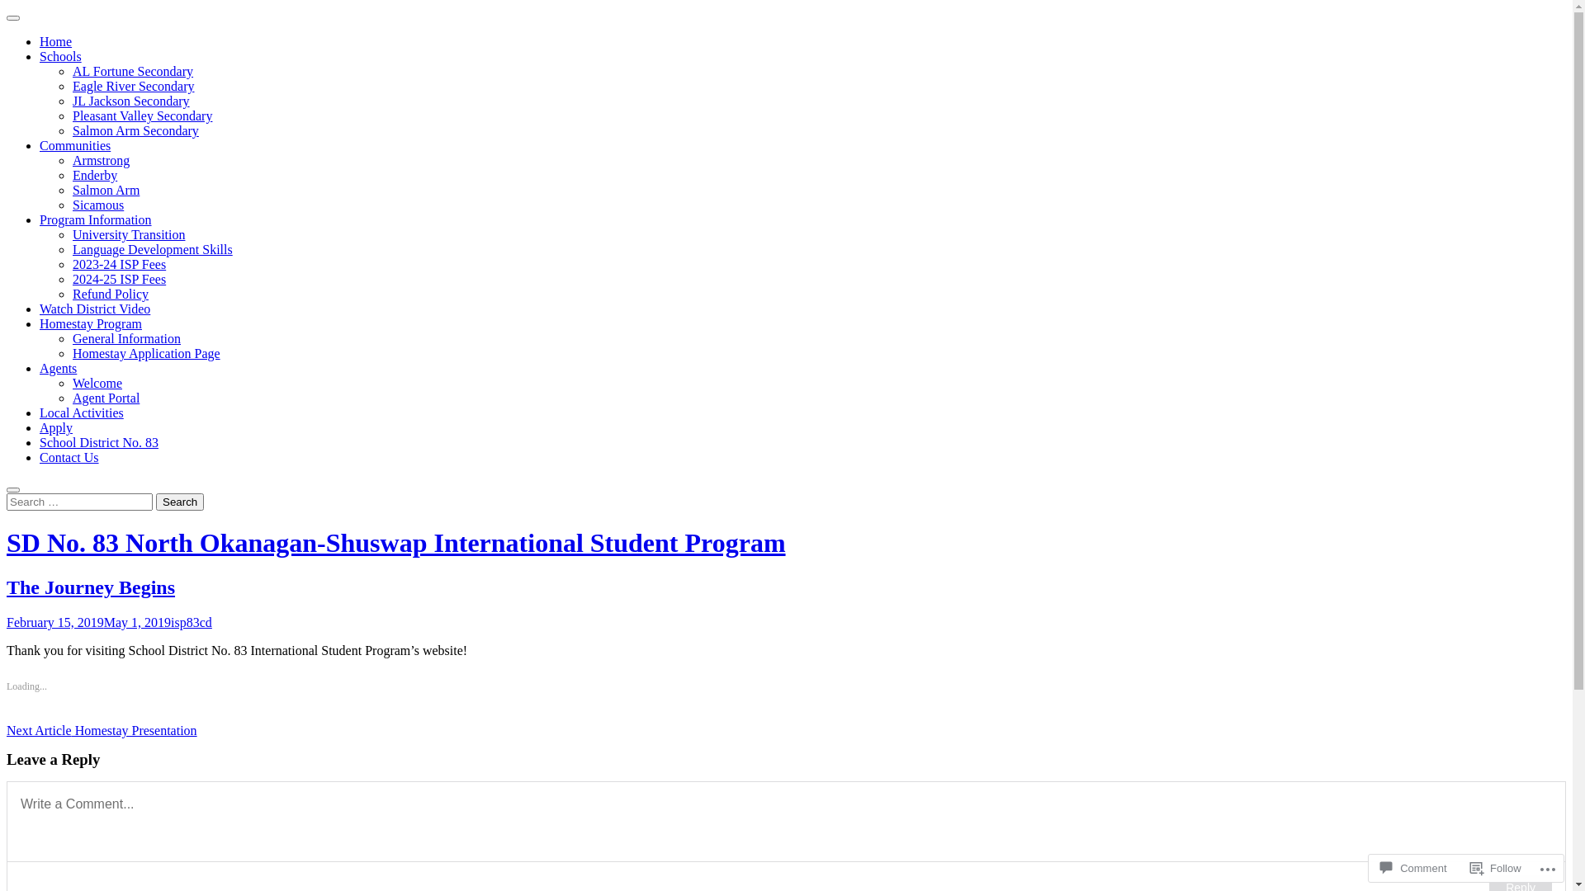 This screenshot has width=1585, height=891. What do you see at coordinates (13, 18) in the screenshot?
I see `Primary Menu` at bounding box center [13, 18].